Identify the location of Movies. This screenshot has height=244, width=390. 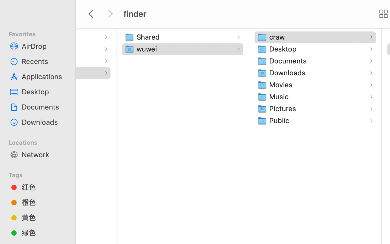
(282, 85).